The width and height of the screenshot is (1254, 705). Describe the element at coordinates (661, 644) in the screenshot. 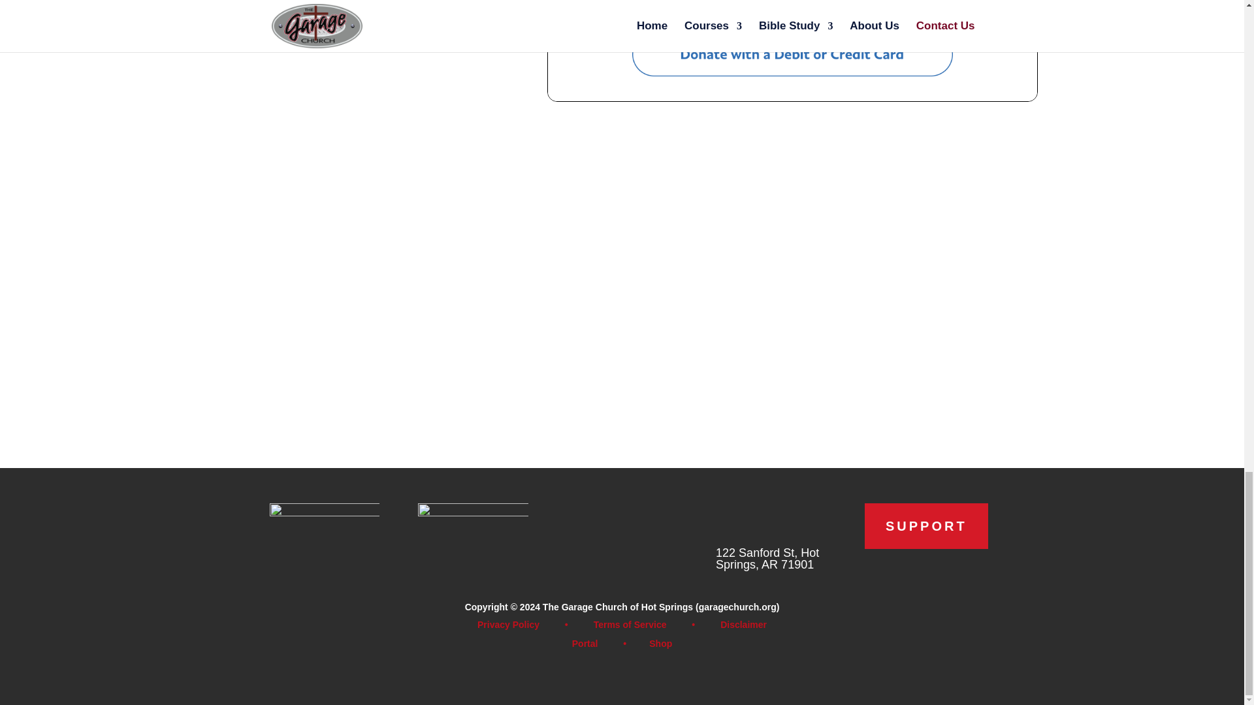

I see `Shop` at that location.